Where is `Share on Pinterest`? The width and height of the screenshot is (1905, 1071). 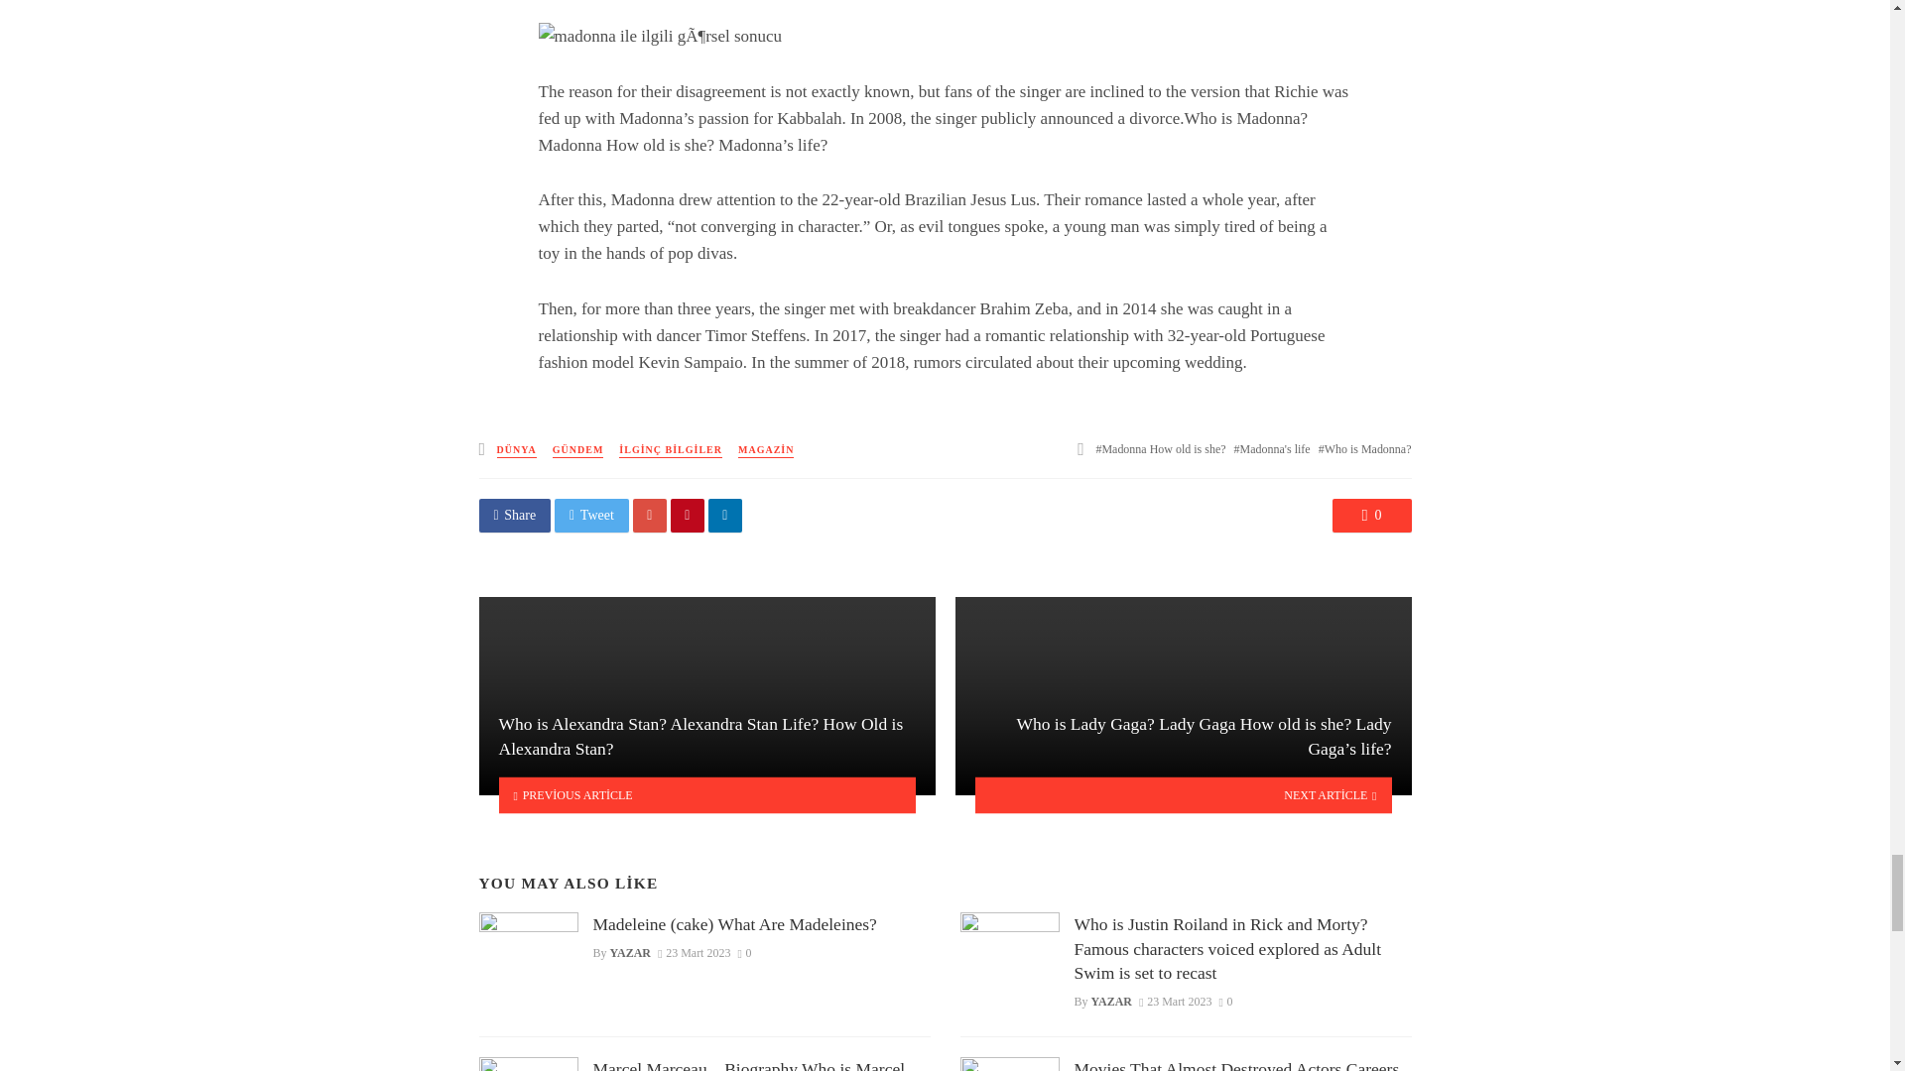 Share on Pinterest is located at coordinates (687, 516).